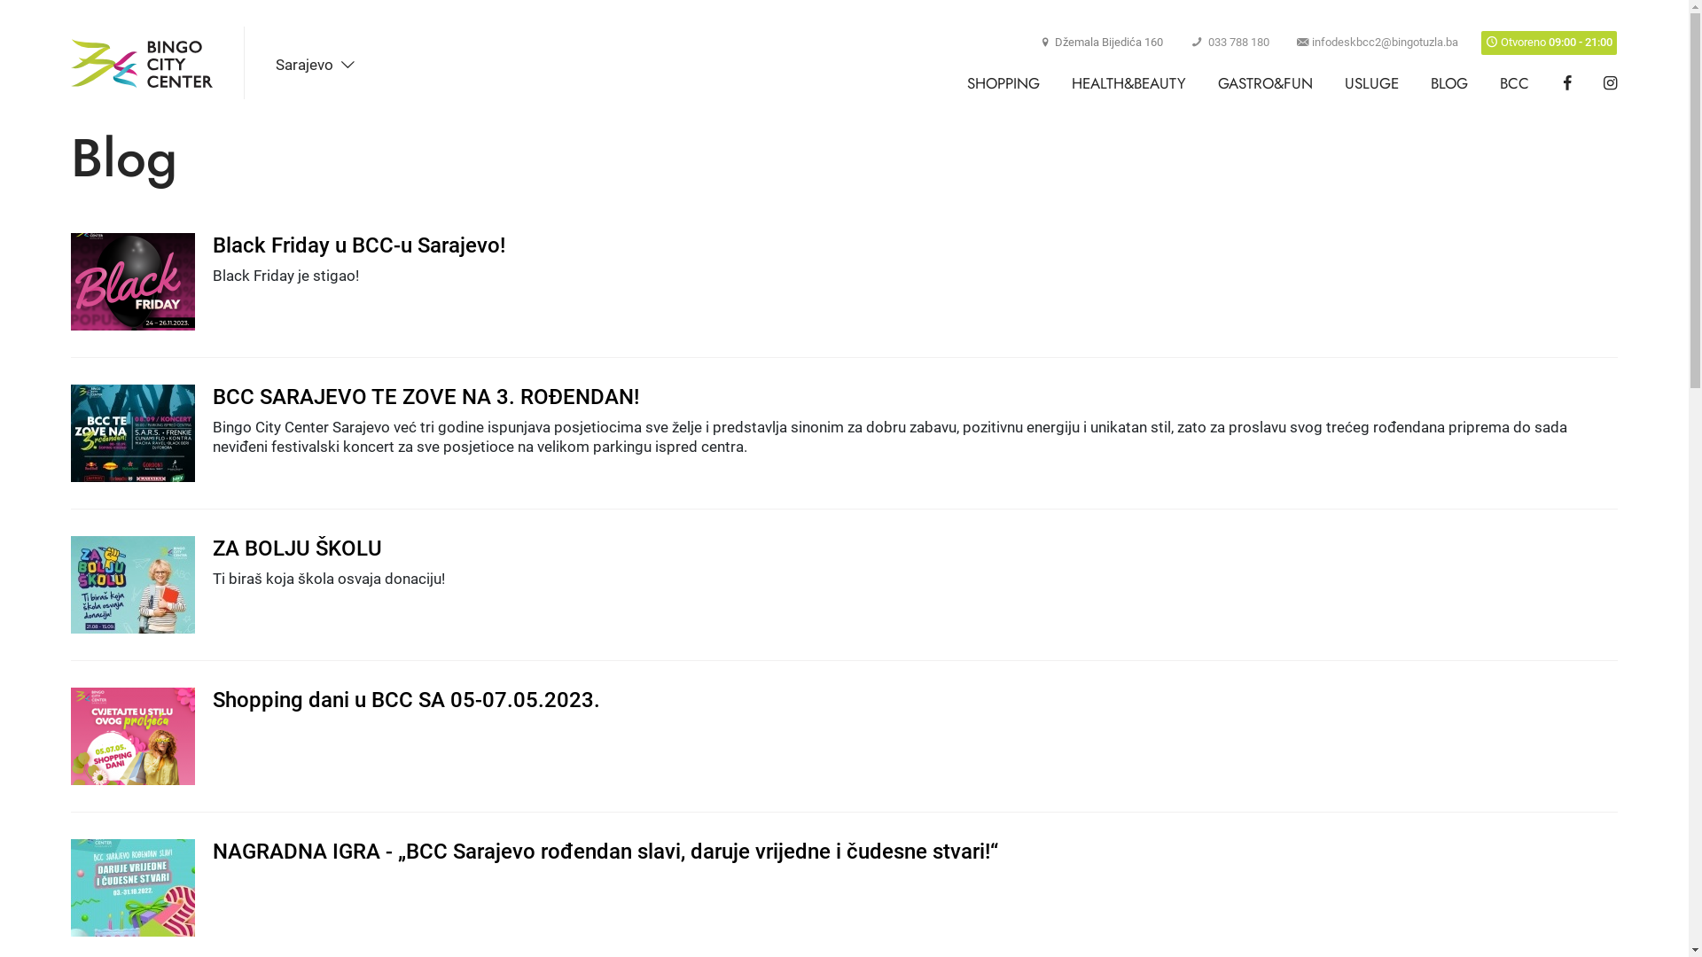 The width and height of the screenshot is (1702, 957). What do you see at coordinates (1003, 83) in the screenshot?
I see `SHOPPING` at bounding box center [1003, 83].